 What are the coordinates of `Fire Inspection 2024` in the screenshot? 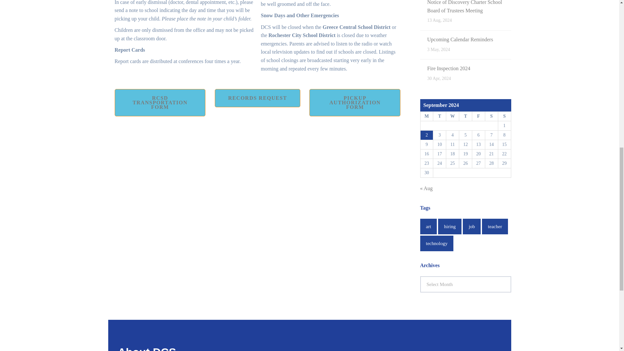 It's located at (448, 68).